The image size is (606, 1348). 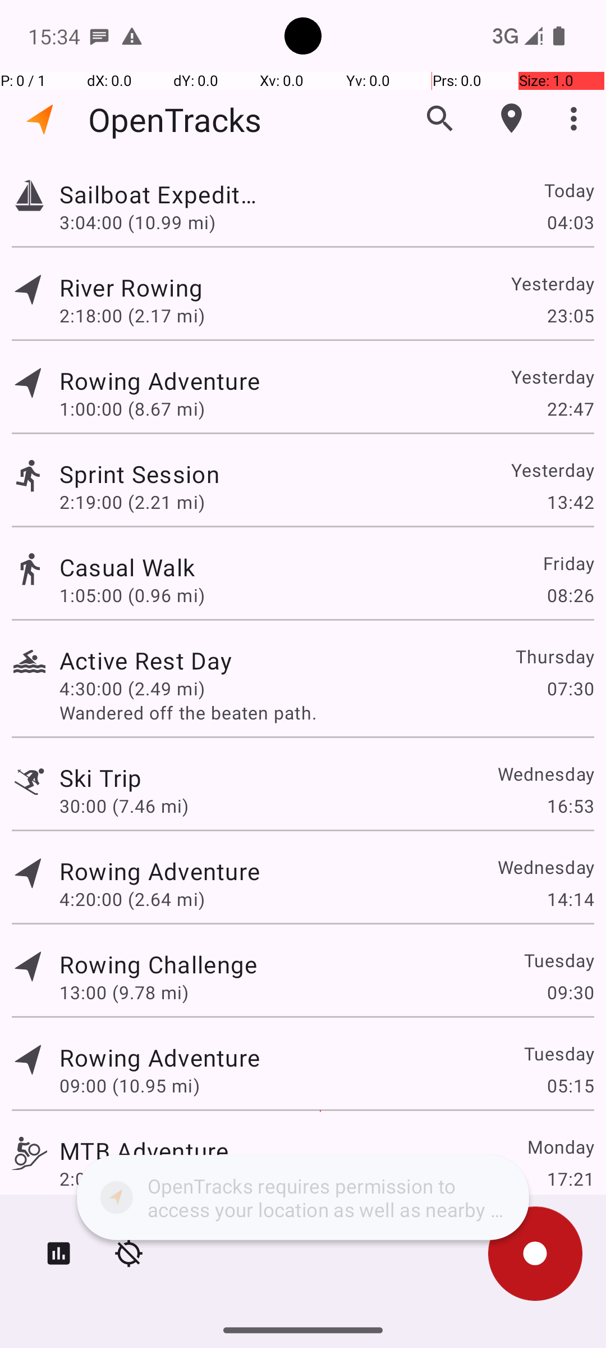 What do you see at coordinates (570, 1085) in the screenshot?
I see `05:15` at bounding box center [570, 1085].